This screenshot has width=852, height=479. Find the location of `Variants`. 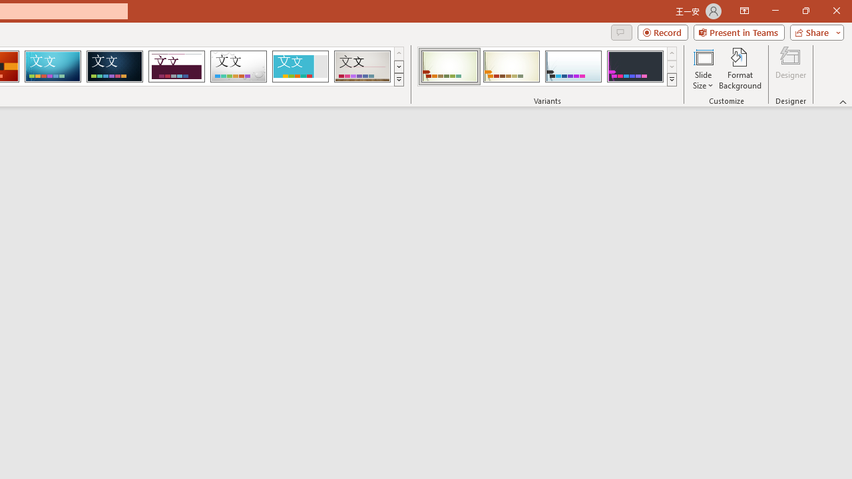

Variants is located at coordinates (672, 80).